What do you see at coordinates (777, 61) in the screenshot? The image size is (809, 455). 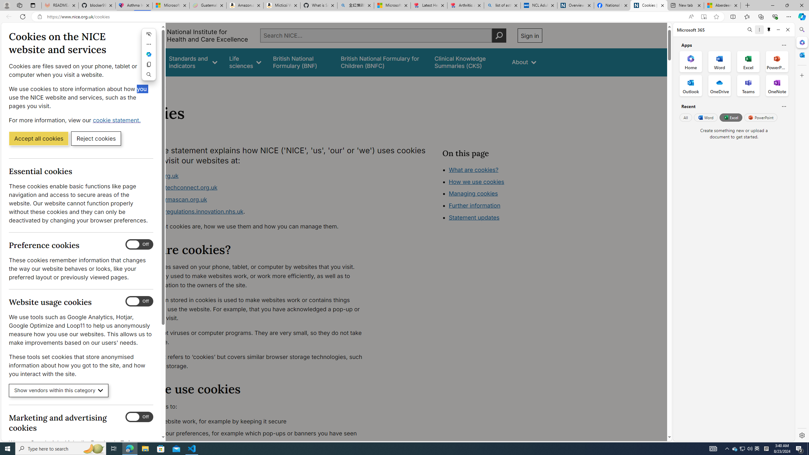 I see `PowerPoint Office App` at bounding box center [777, 61].